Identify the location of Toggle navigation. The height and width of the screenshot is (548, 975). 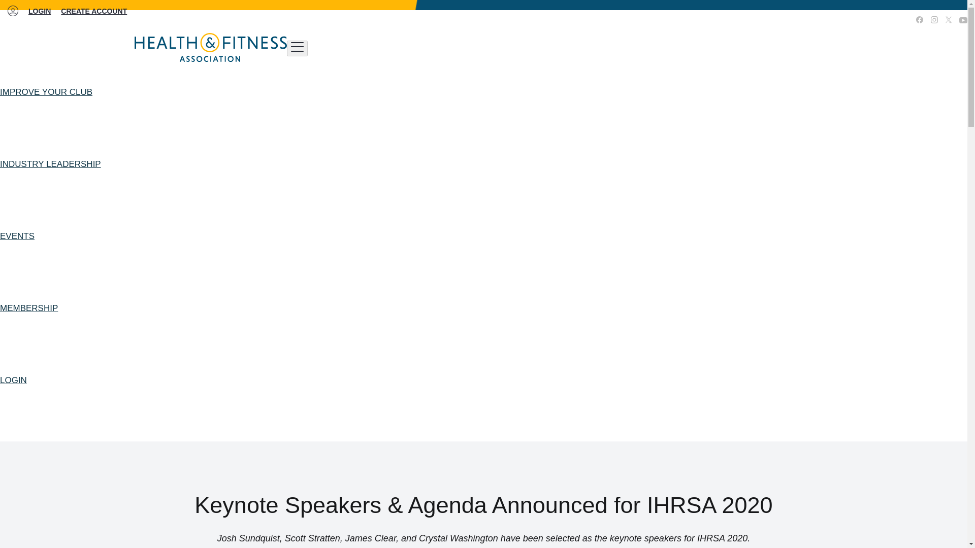
(297, 48).